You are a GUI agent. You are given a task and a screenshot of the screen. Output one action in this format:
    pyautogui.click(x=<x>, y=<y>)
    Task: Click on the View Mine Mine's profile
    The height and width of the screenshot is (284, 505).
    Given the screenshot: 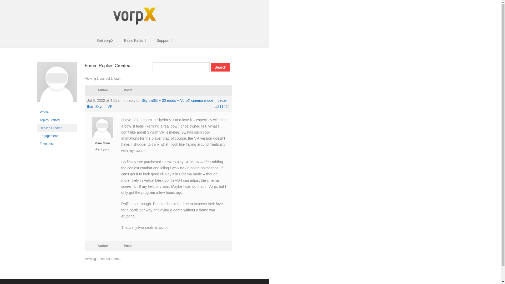 What is the action you would take?
    pyautogui.click(x=102, y=141)
    